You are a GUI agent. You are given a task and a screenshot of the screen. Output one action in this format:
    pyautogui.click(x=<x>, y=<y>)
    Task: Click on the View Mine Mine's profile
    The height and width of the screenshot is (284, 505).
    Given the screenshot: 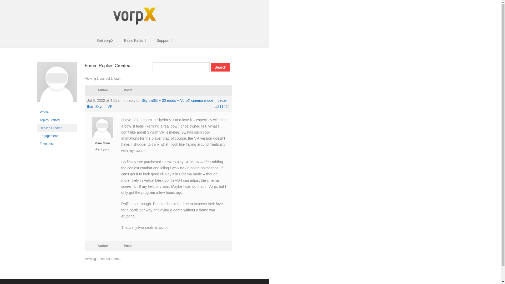 What is the action you would take?
    pyautogui.click(x=102, y=141)
    